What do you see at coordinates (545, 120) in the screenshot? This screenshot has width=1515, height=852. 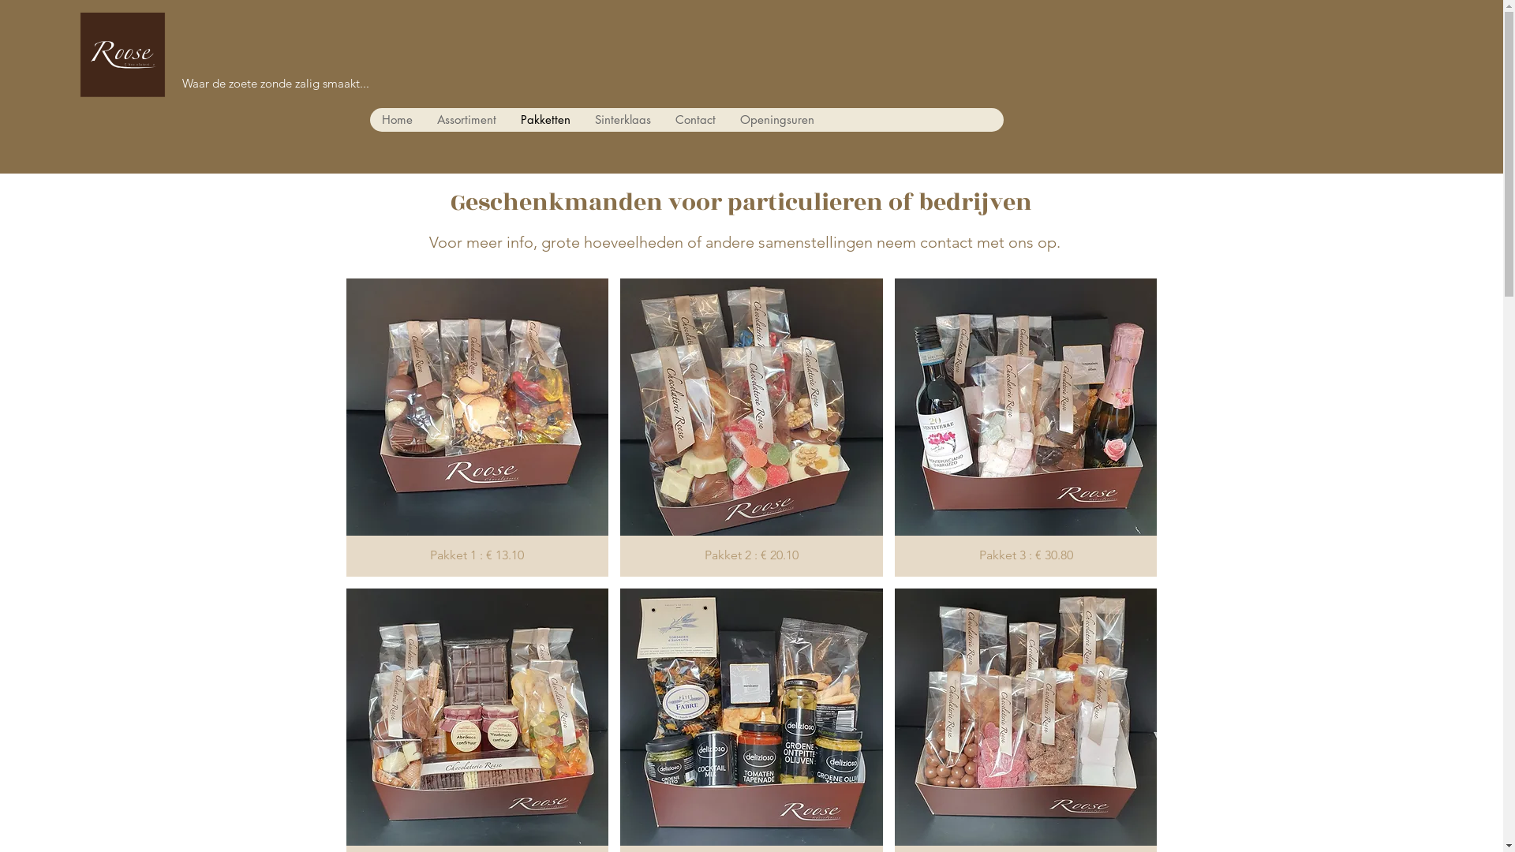 I see `Pakketten` at bounding box center [545, 120].